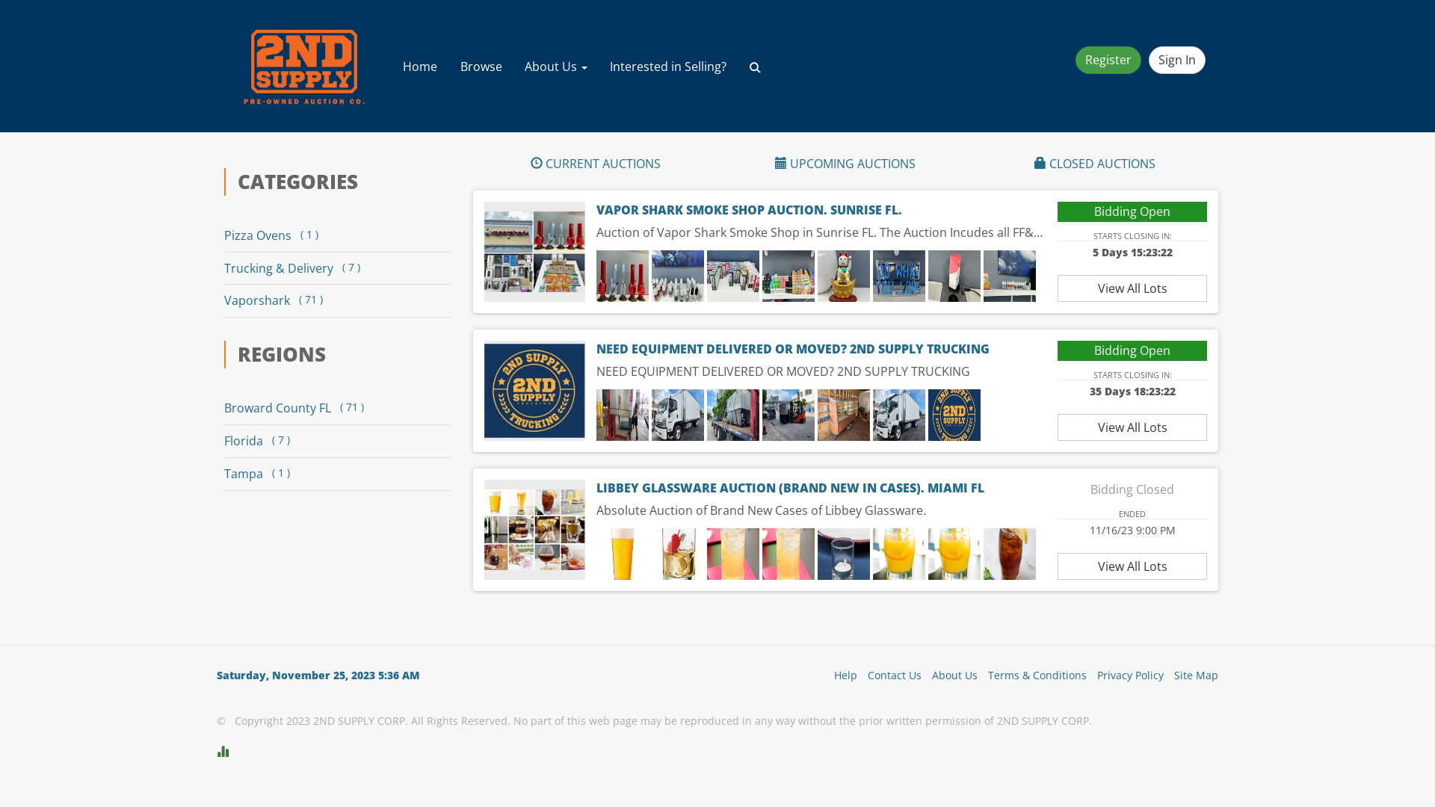 The width and height of the screenshot is (1435, 807). What do you see at coordinates (596, 164) in the screenshot?
I see `CURRENT AUCTIONS` at bounding box center [596, 164].